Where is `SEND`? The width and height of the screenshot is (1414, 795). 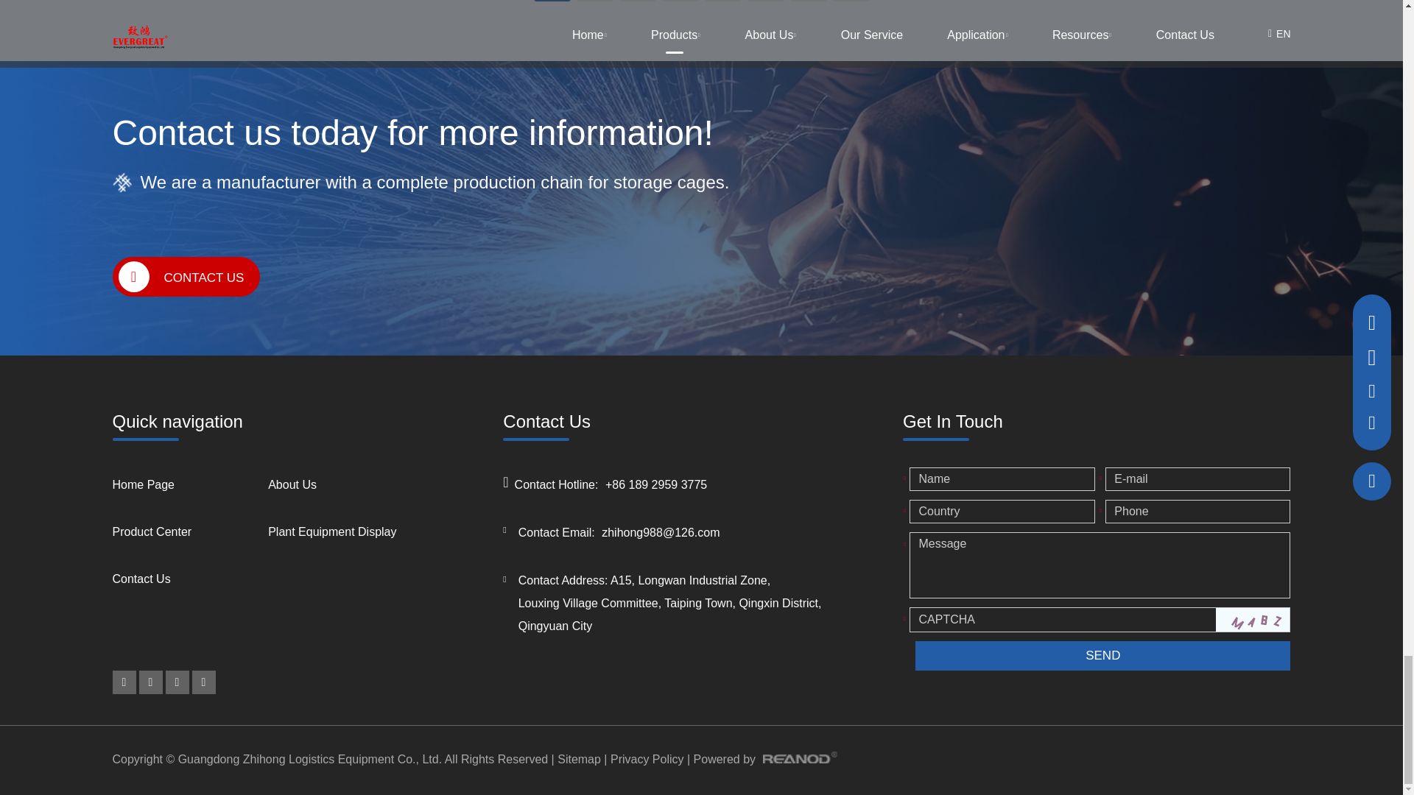
SEND is located at coordinates (1102, 655).